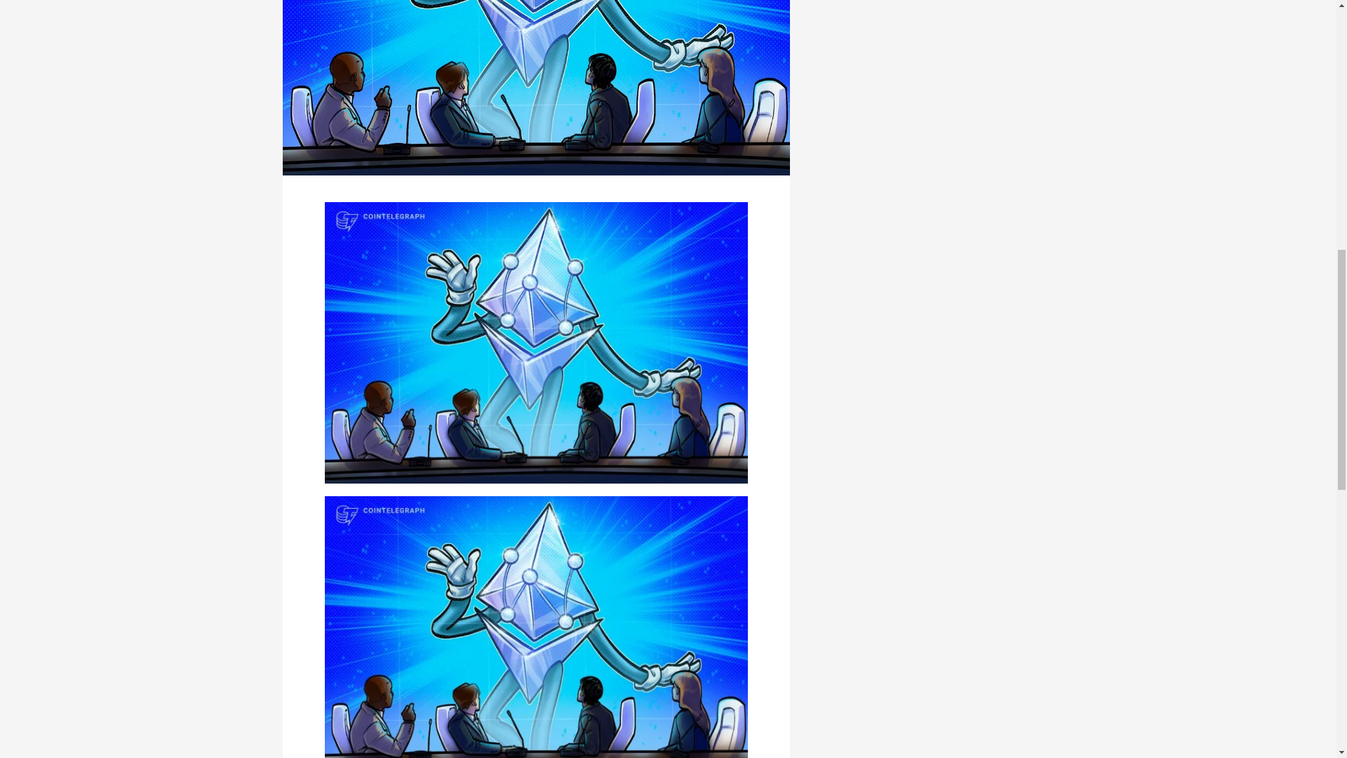 The width and height of the screenshot is (1347, 758). I want to click on Grayscale officially abandons post-Merge PoW Ethereum tokens, so click(535, 87).